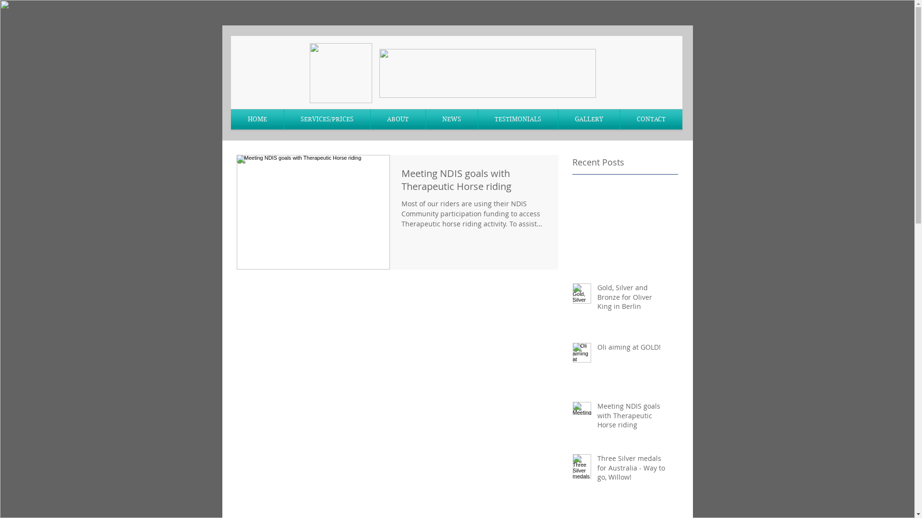 This screenshot has height=518, width=922. Describe the element at coordinates (257, 119) in the screenshot. I see `HOME` at that location.